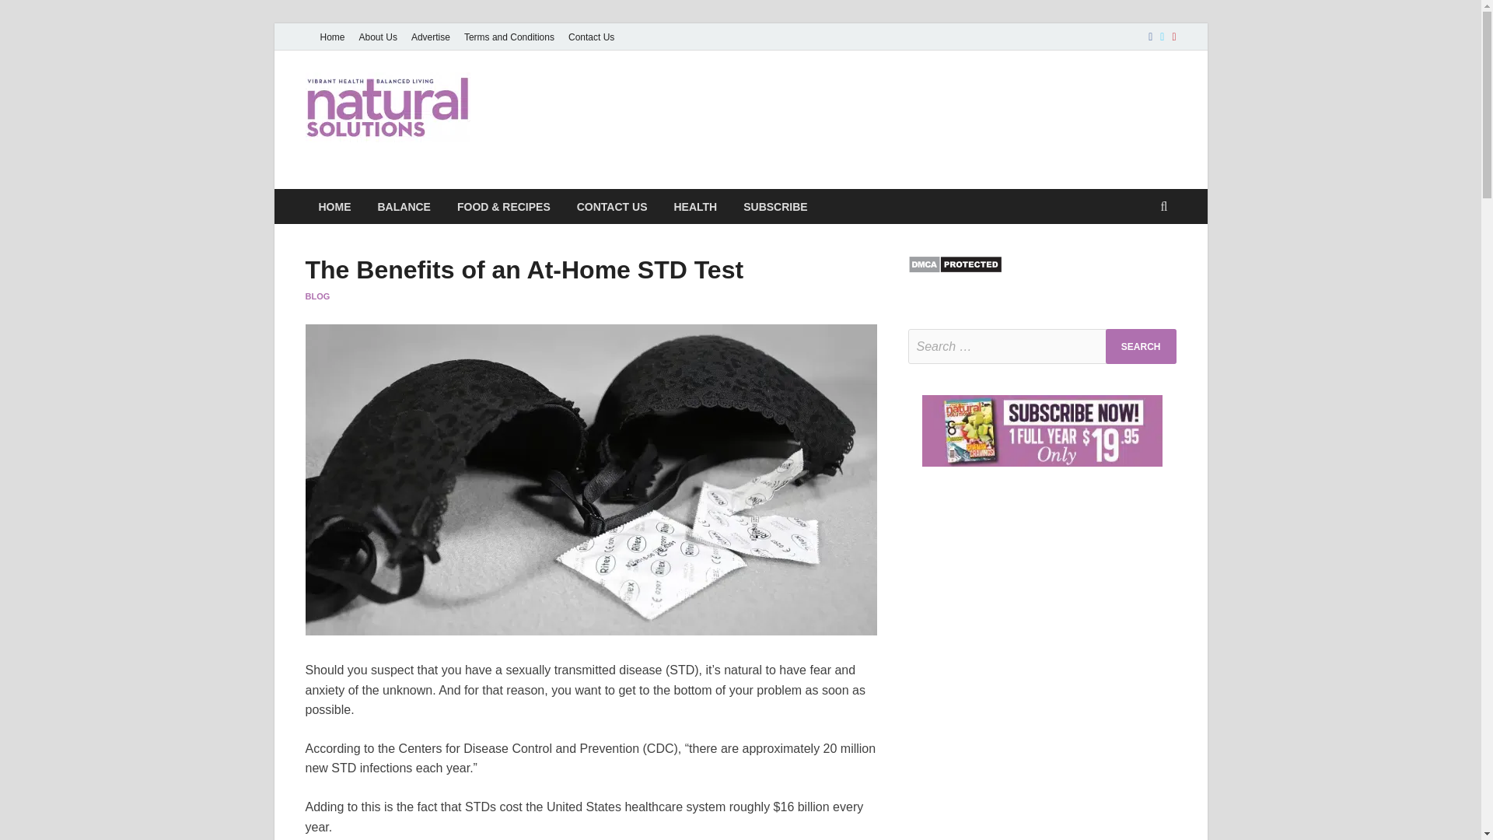 This screenshot has height=840, width=1493. I want to click on DMCA.com Protection Status, so click(955, 269).